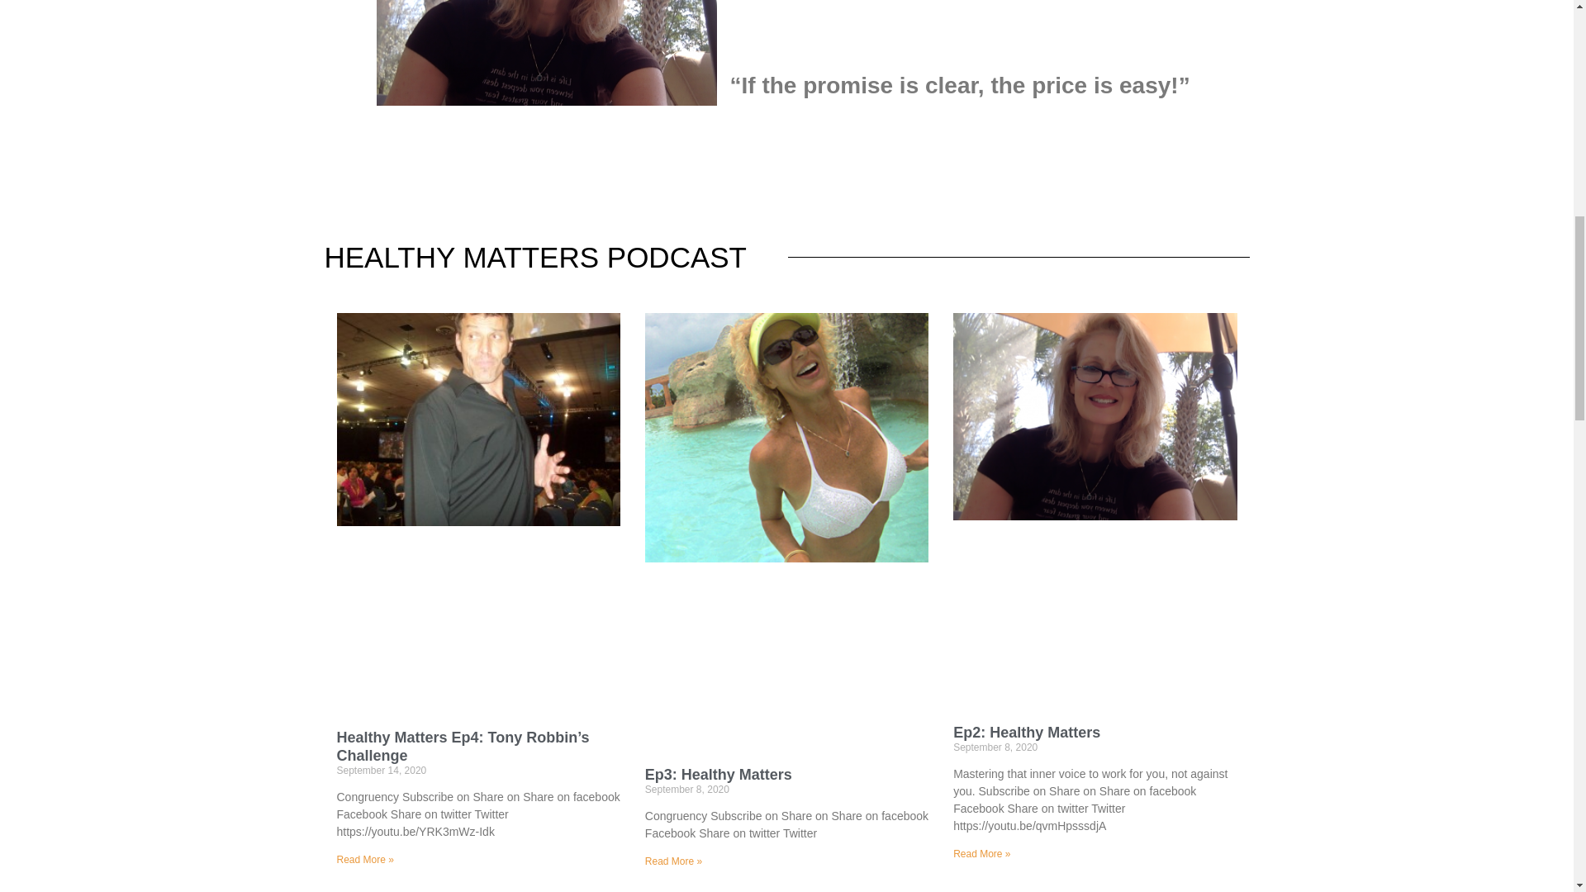 The height and width of the screenshot is (892, 1586). What do you see at coordinates (719, 775) in the screenshot?
I see `Ep3: Healthy Matters` at bounding box center [719, 775].